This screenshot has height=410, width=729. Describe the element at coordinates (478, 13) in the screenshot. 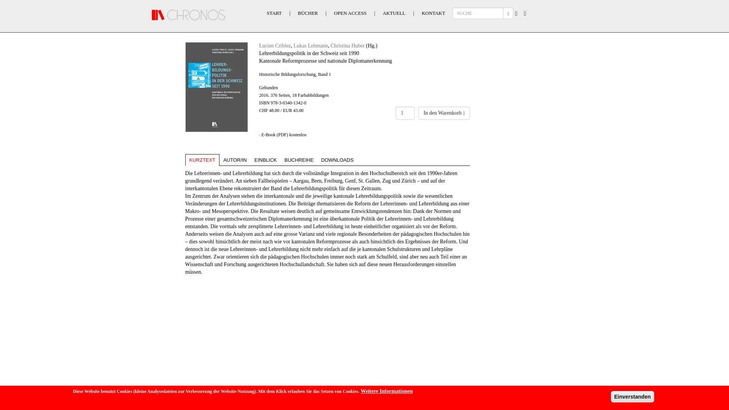

I see `Geben Sie die Begriffe ein, nach denen Sie suchen.` at that location.